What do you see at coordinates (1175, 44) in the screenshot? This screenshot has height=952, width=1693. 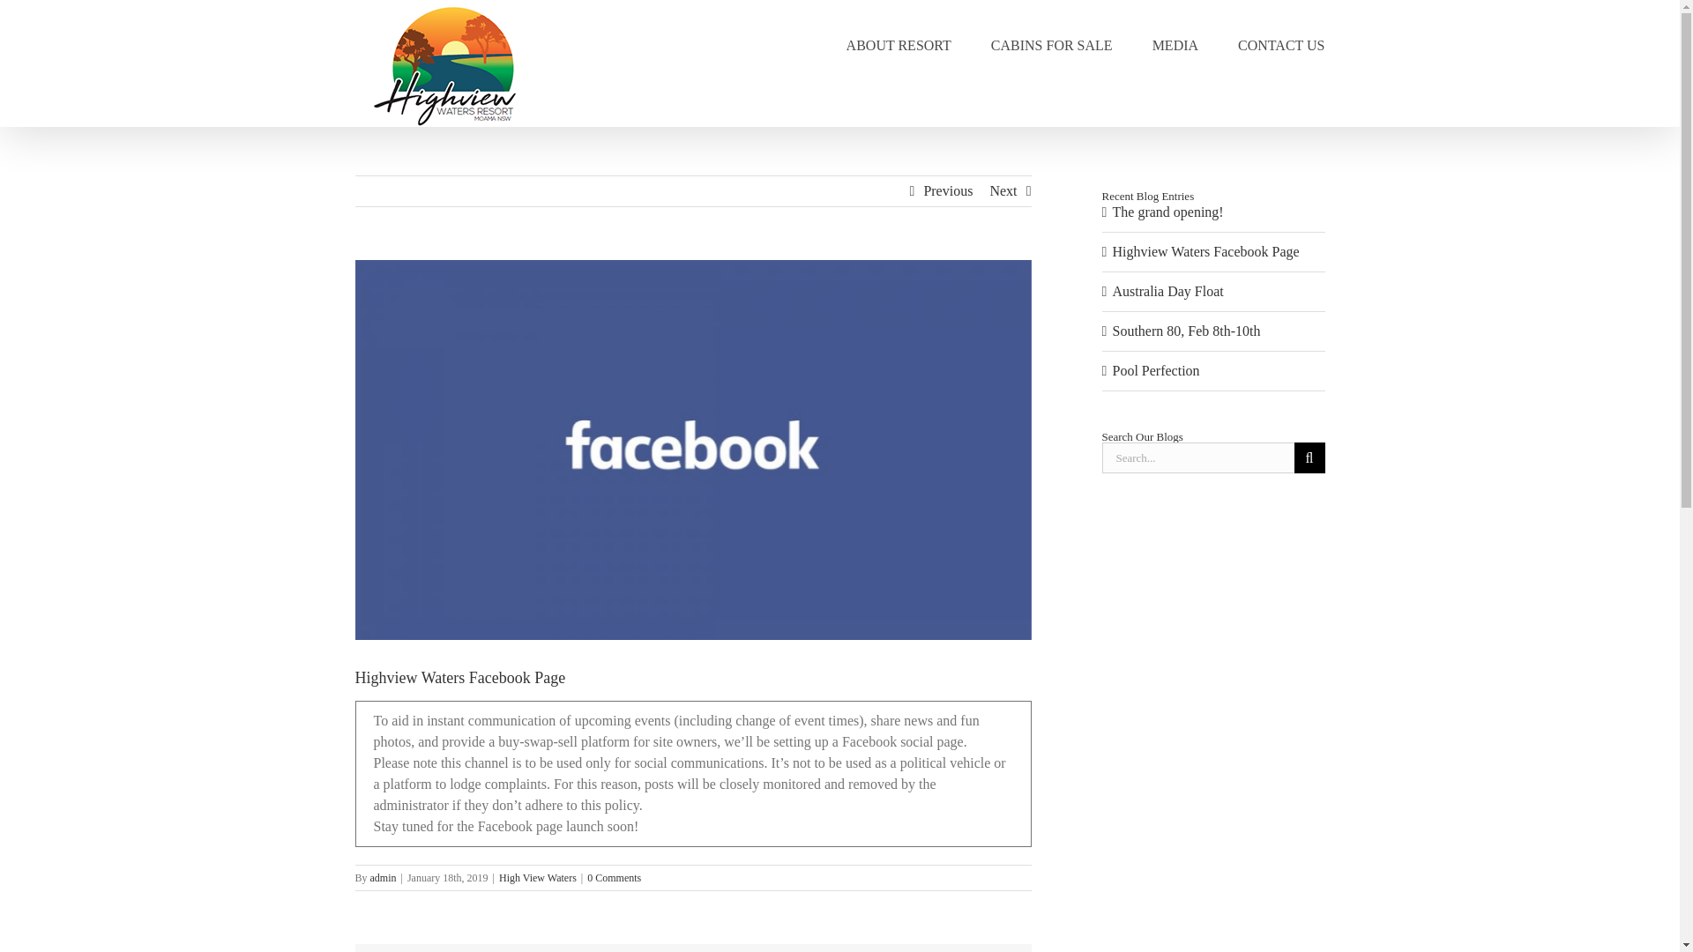 I see `MEDIA` at bounding box center [1175, 44].